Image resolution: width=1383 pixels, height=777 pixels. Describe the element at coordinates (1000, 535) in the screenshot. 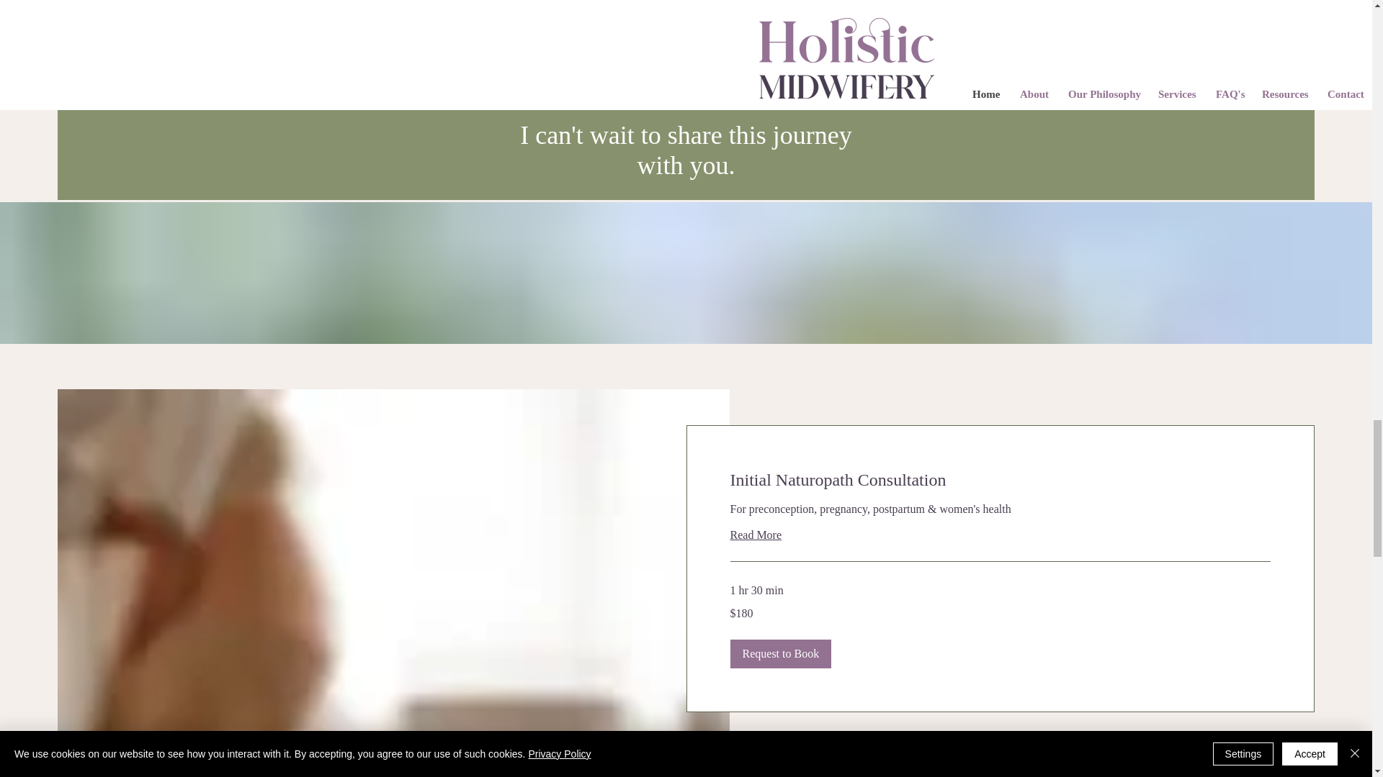

I see `Read More` at that location.